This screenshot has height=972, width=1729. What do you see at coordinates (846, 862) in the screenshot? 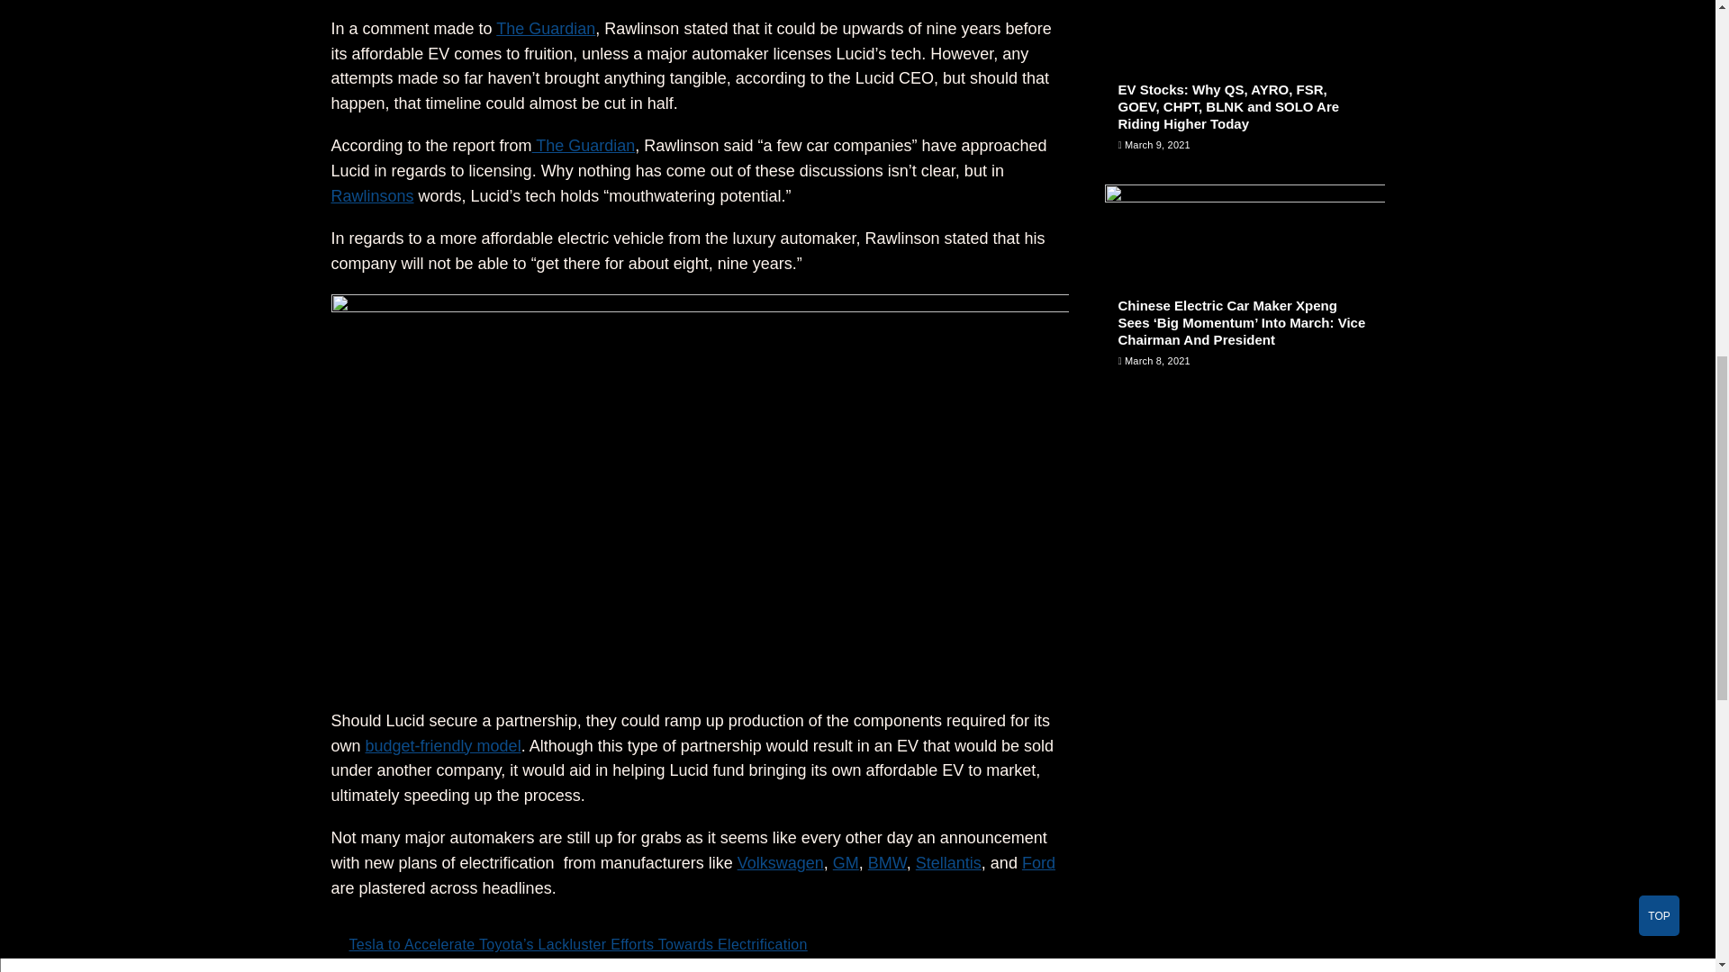
I see `GM` at bounding box center [846, 862].